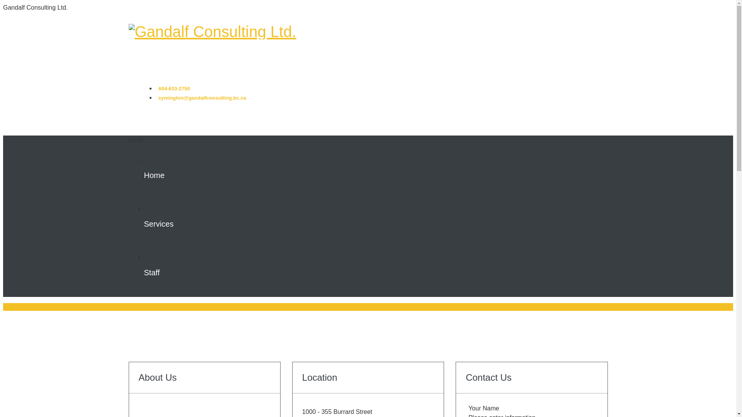  Describe the element at coordinates (320, 378) in the screenshot. I see `Location` at that location.